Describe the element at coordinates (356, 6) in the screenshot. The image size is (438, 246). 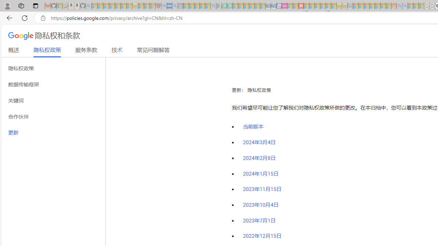
I see `MSNBC - MSN - Sleeping` at that location.